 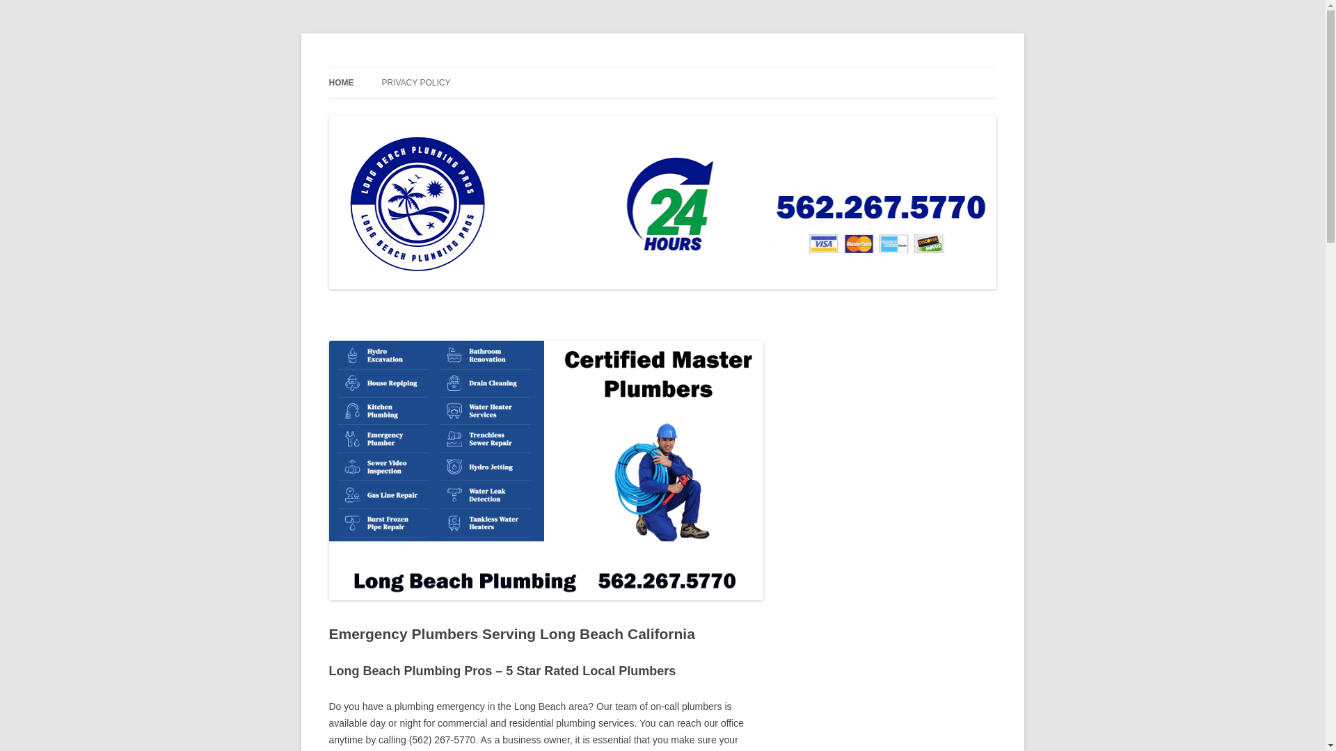 I want to click on Long Beach California Emergency Plumbers, so click(x=519, y=67).